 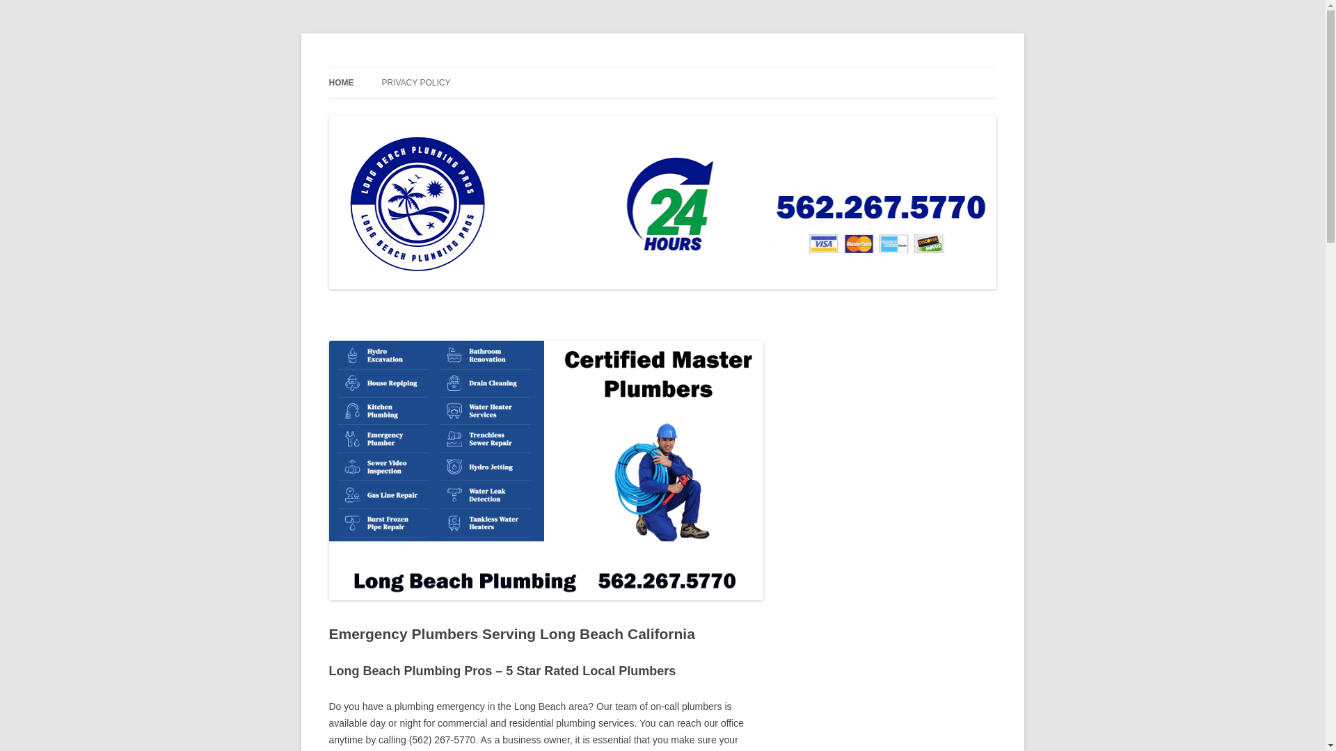 I want to click on Long Beach California Emergency Plumbers, so click(x=519, y=67).